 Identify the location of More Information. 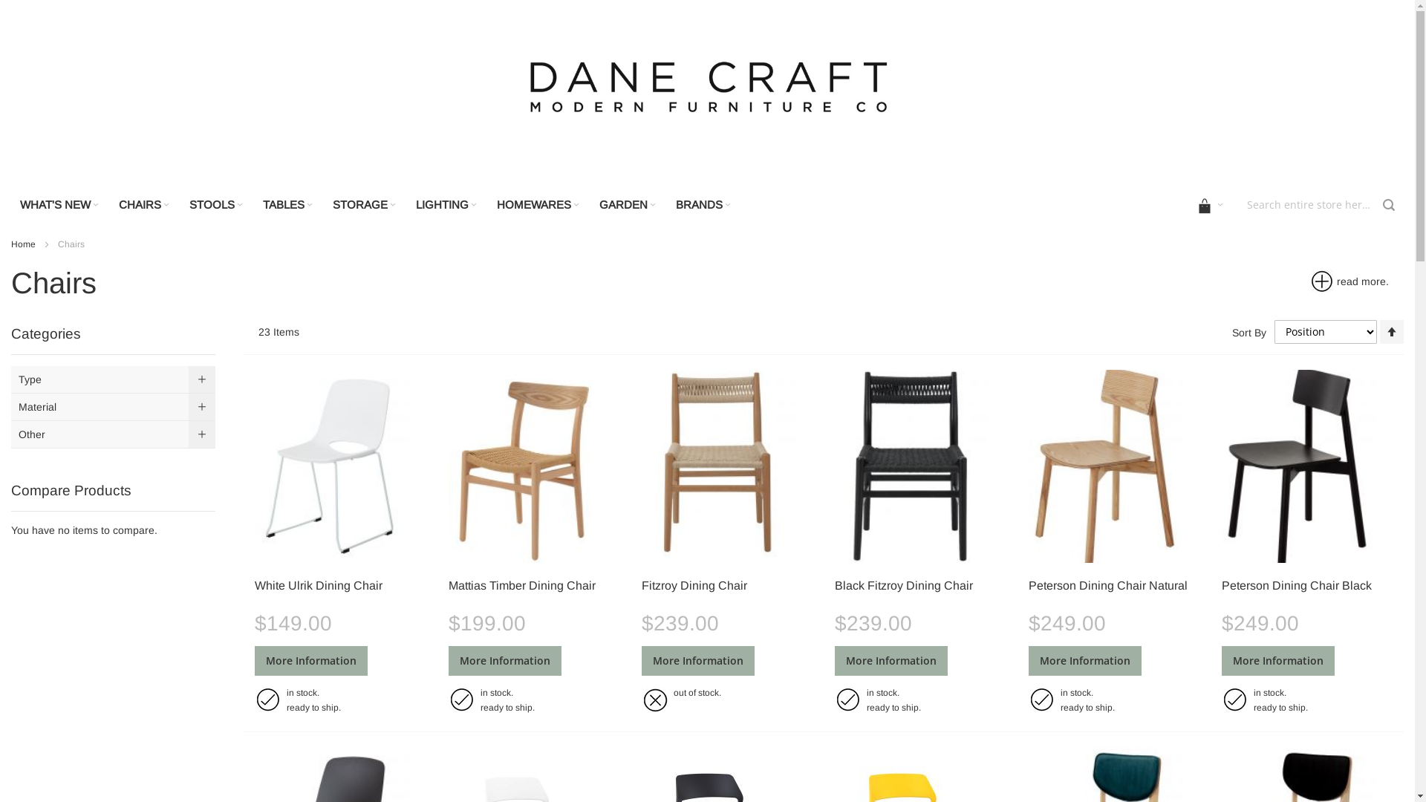
(891, 661).